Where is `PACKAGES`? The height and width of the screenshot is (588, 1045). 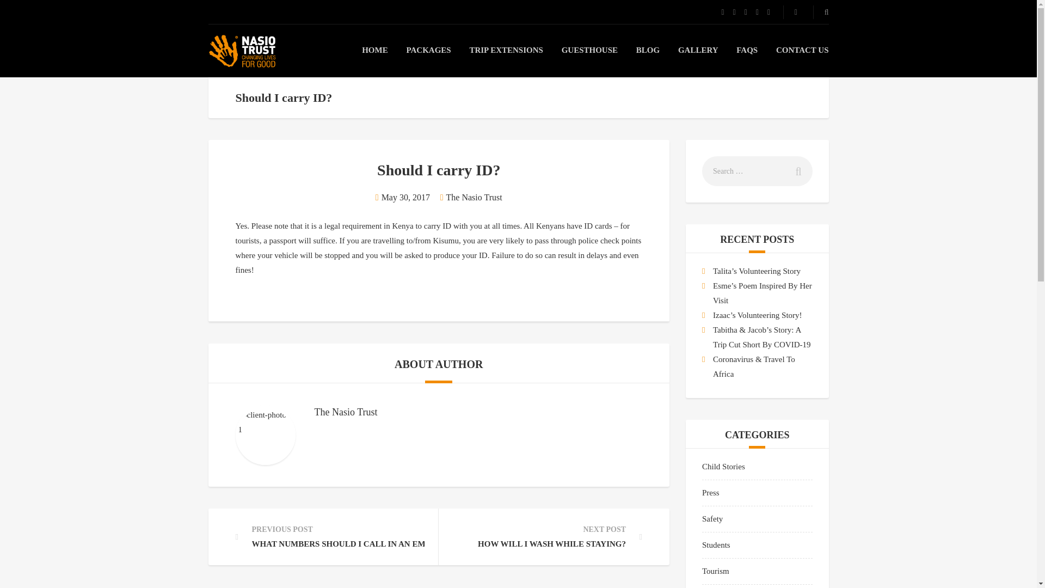
PACKAGES is located at coordinates (428, 50).